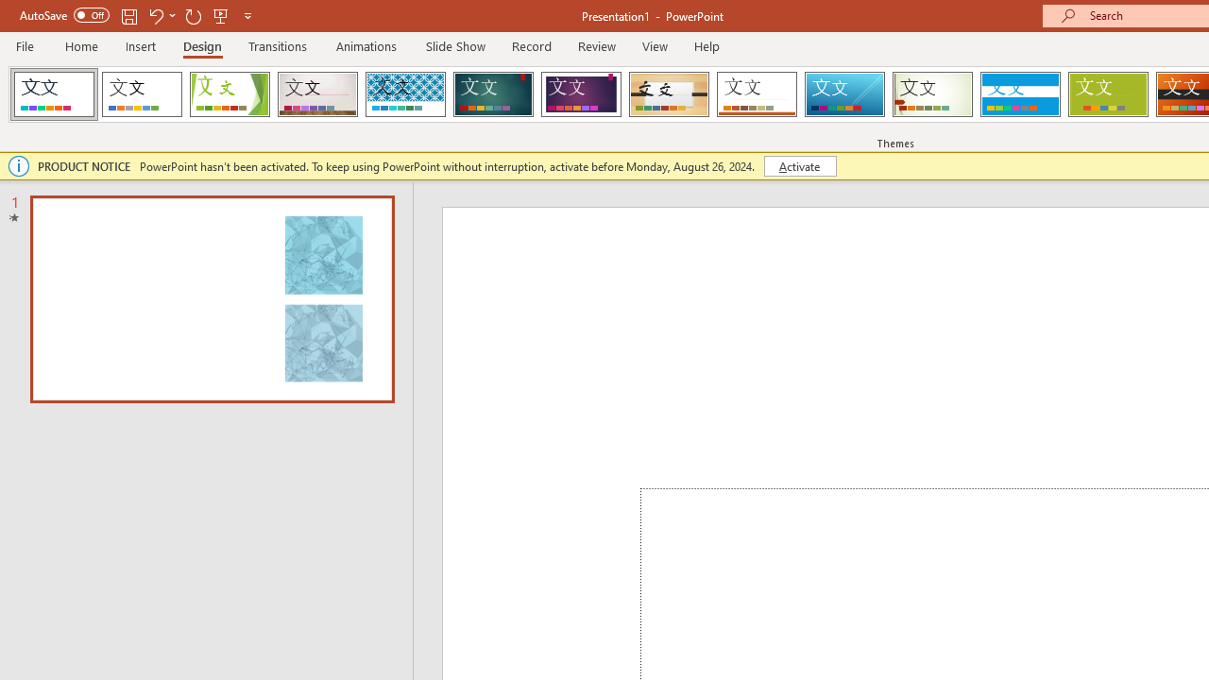 The height and width of the screenshot is (680, 1209). What do you see at coordinates (669, 94) in the screenshot?
I see `Organic` at bounding box center [669, 94].